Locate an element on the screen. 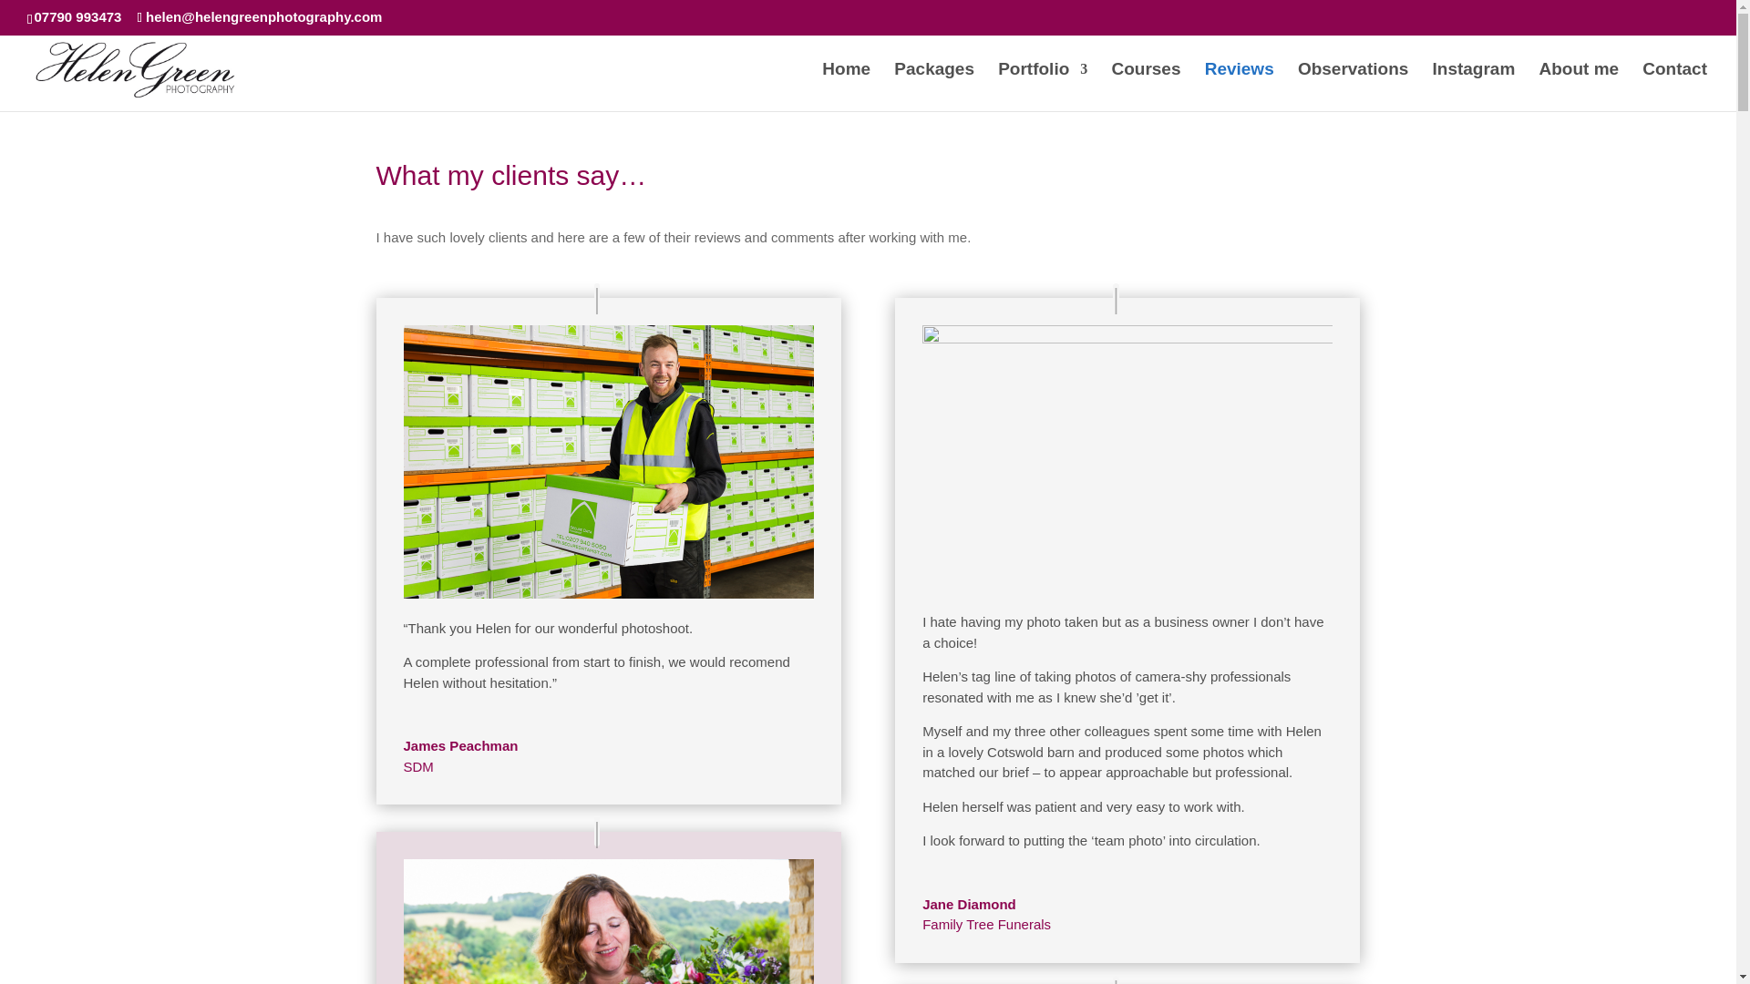 The image size is (1750, 984). Portfolio is located at coordinates (1042, 87).